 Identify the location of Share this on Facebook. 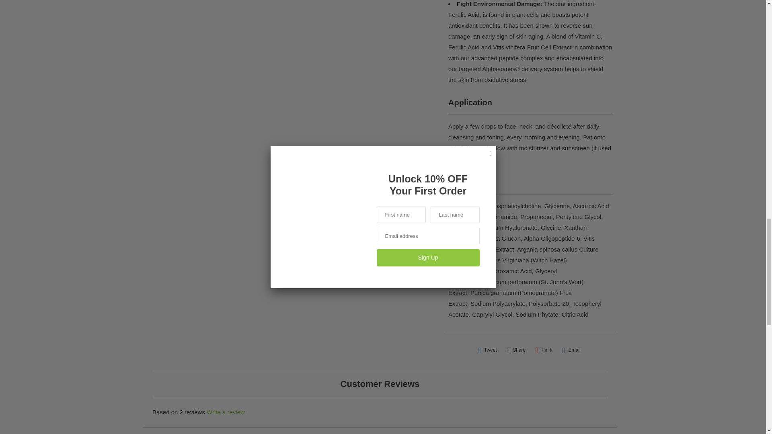
(516, 350).